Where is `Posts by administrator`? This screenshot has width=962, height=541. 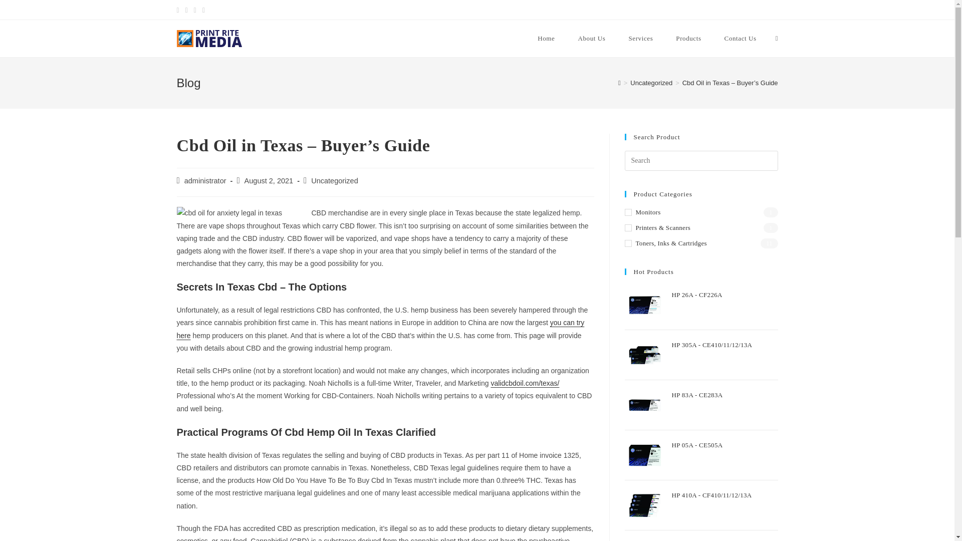 Posts by administrator is located at coordinates (205, 181).